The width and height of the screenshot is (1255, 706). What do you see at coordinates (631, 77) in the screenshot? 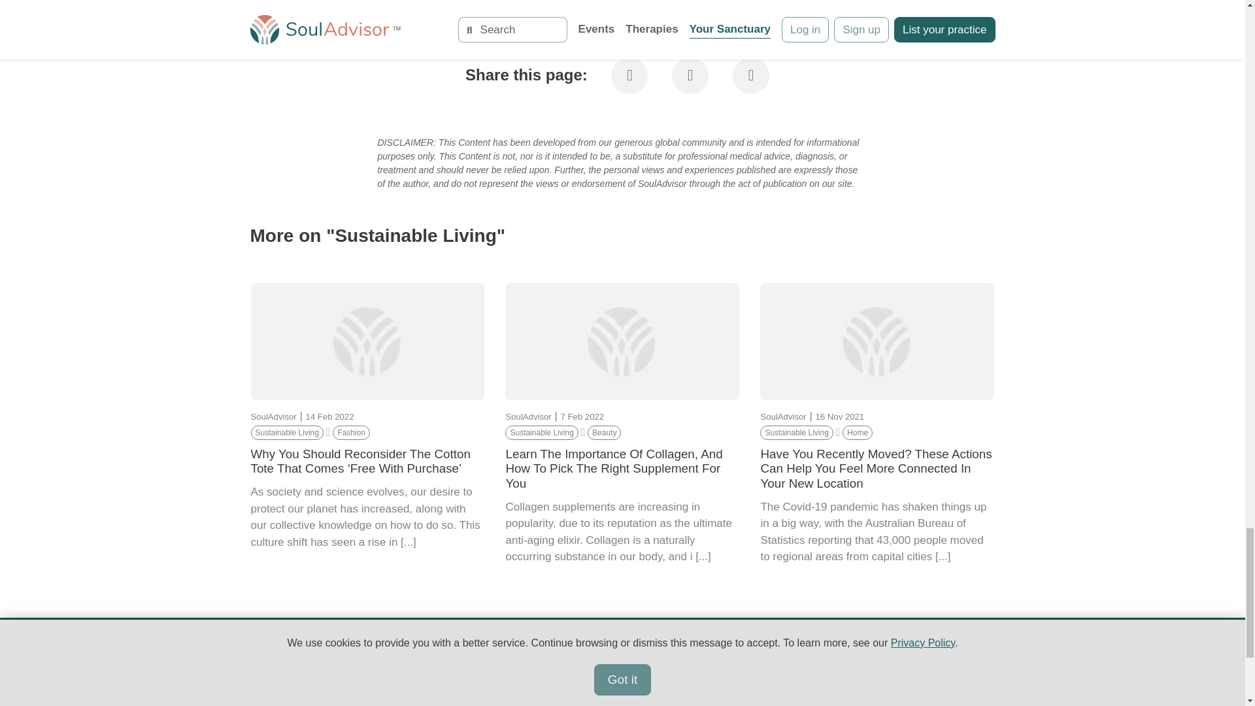
I see `Share this page on Facebook` at bounding box center [631, 77].